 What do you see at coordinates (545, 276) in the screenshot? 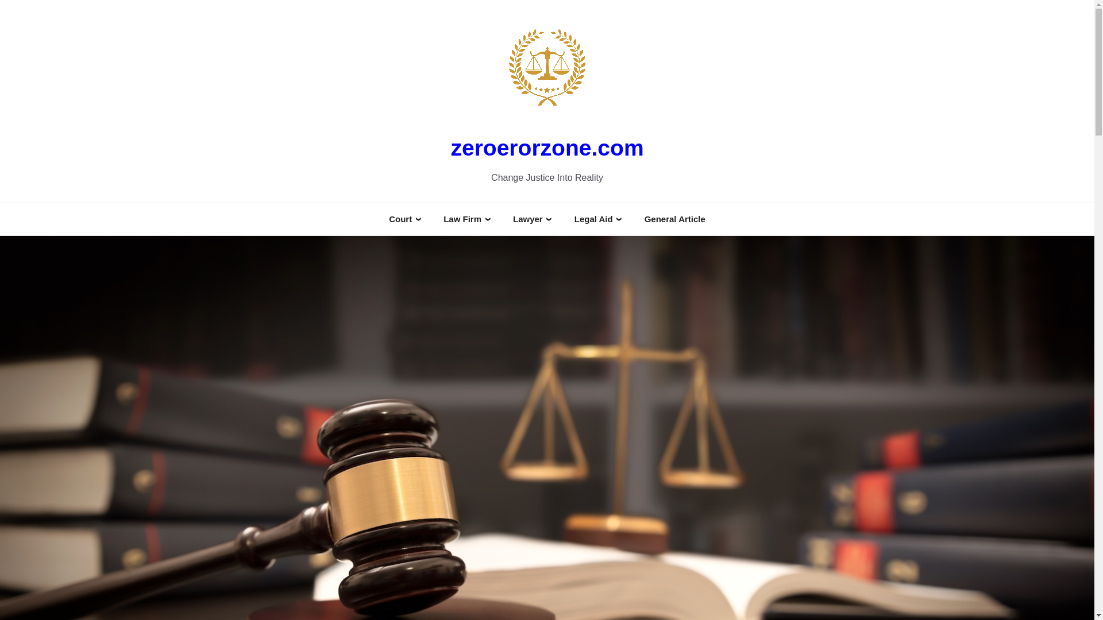
I see `Divorce Lawyer` at bounding box center [545, 276].